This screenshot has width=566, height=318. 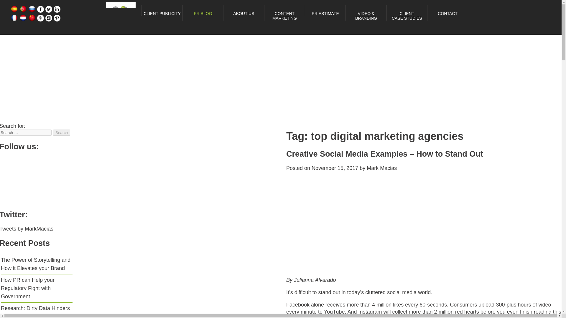 What do you see at coordinates (203, 14) in the screenshot?
I see `PR BLOG` at bounding box center [203, 14].